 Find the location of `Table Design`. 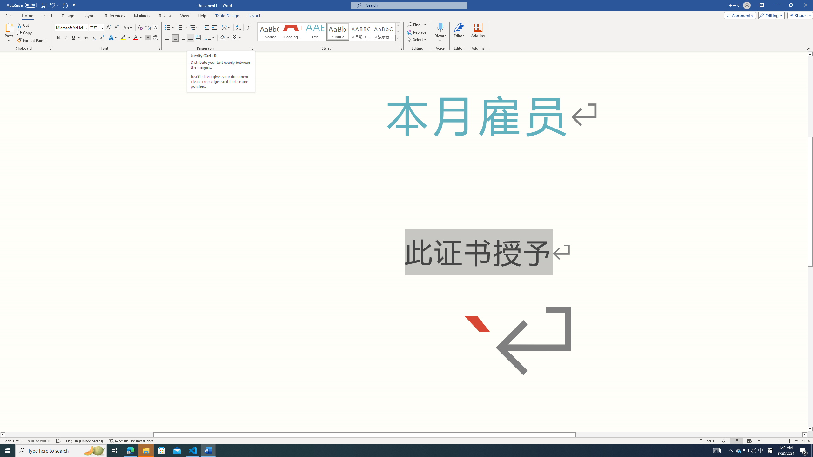

Table Design is located at coordinates (227, 16).